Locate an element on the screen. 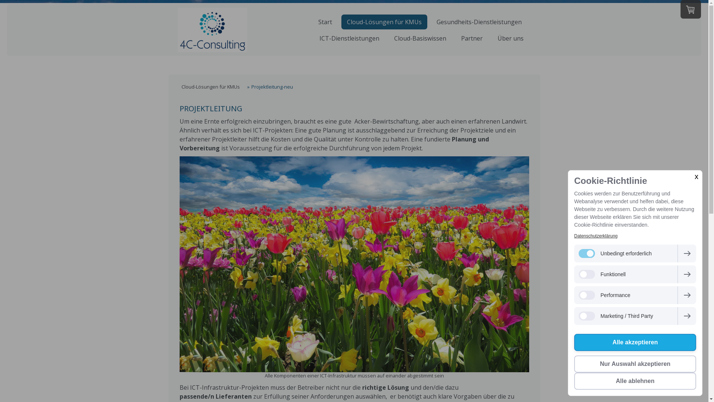  Gesundheits-Dienstleistungen is located at coordinates (479, 22).